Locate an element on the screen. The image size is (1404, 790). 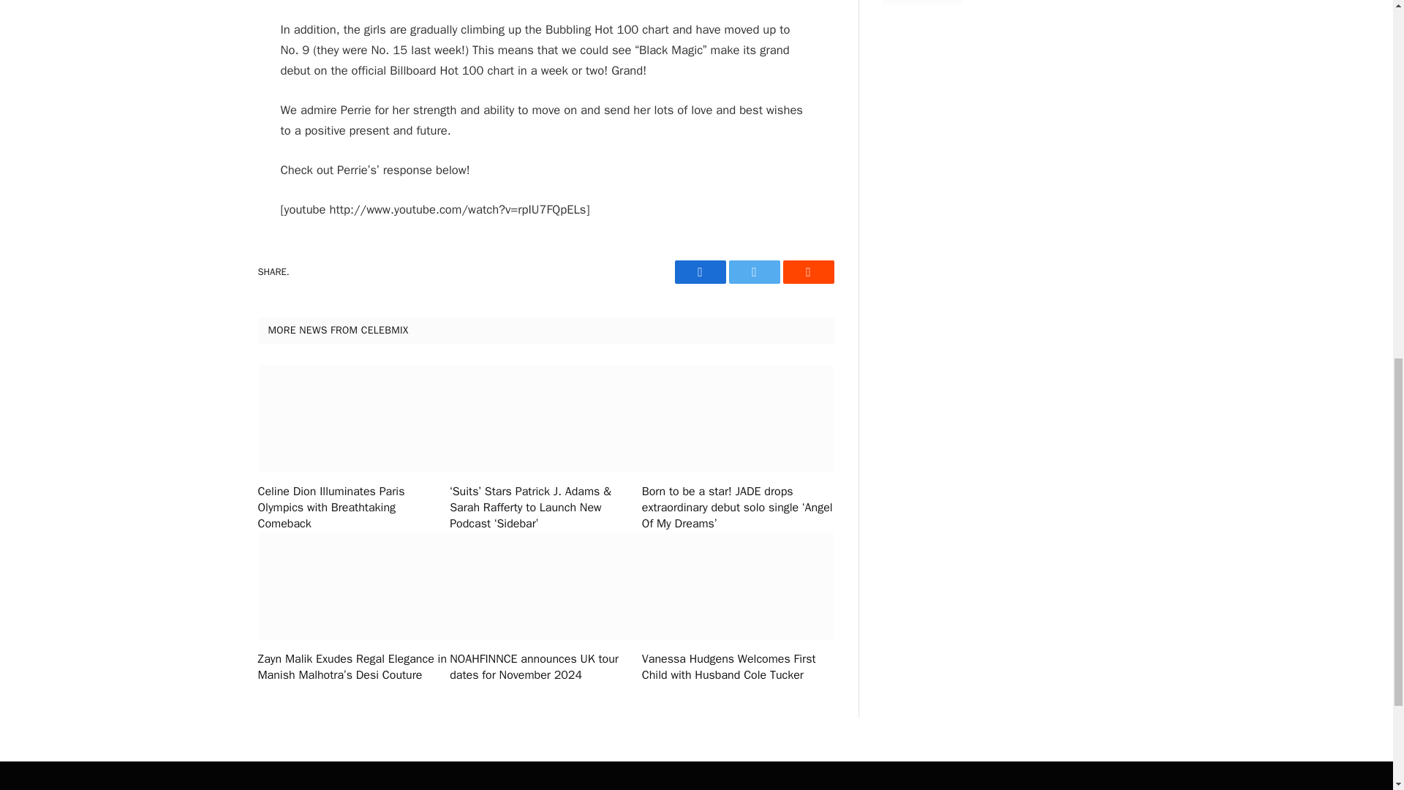
Facebook is located at coordinates (699, 272).